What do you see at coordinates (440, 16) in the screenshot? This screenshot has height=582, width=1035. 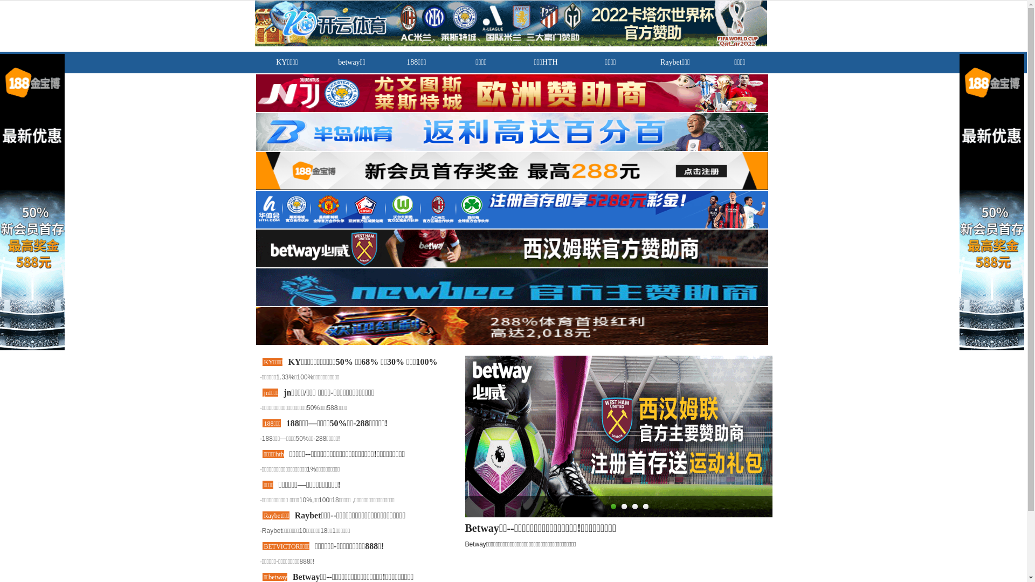 I see `info@creativthemes.com` at bounding box center [440, 16].